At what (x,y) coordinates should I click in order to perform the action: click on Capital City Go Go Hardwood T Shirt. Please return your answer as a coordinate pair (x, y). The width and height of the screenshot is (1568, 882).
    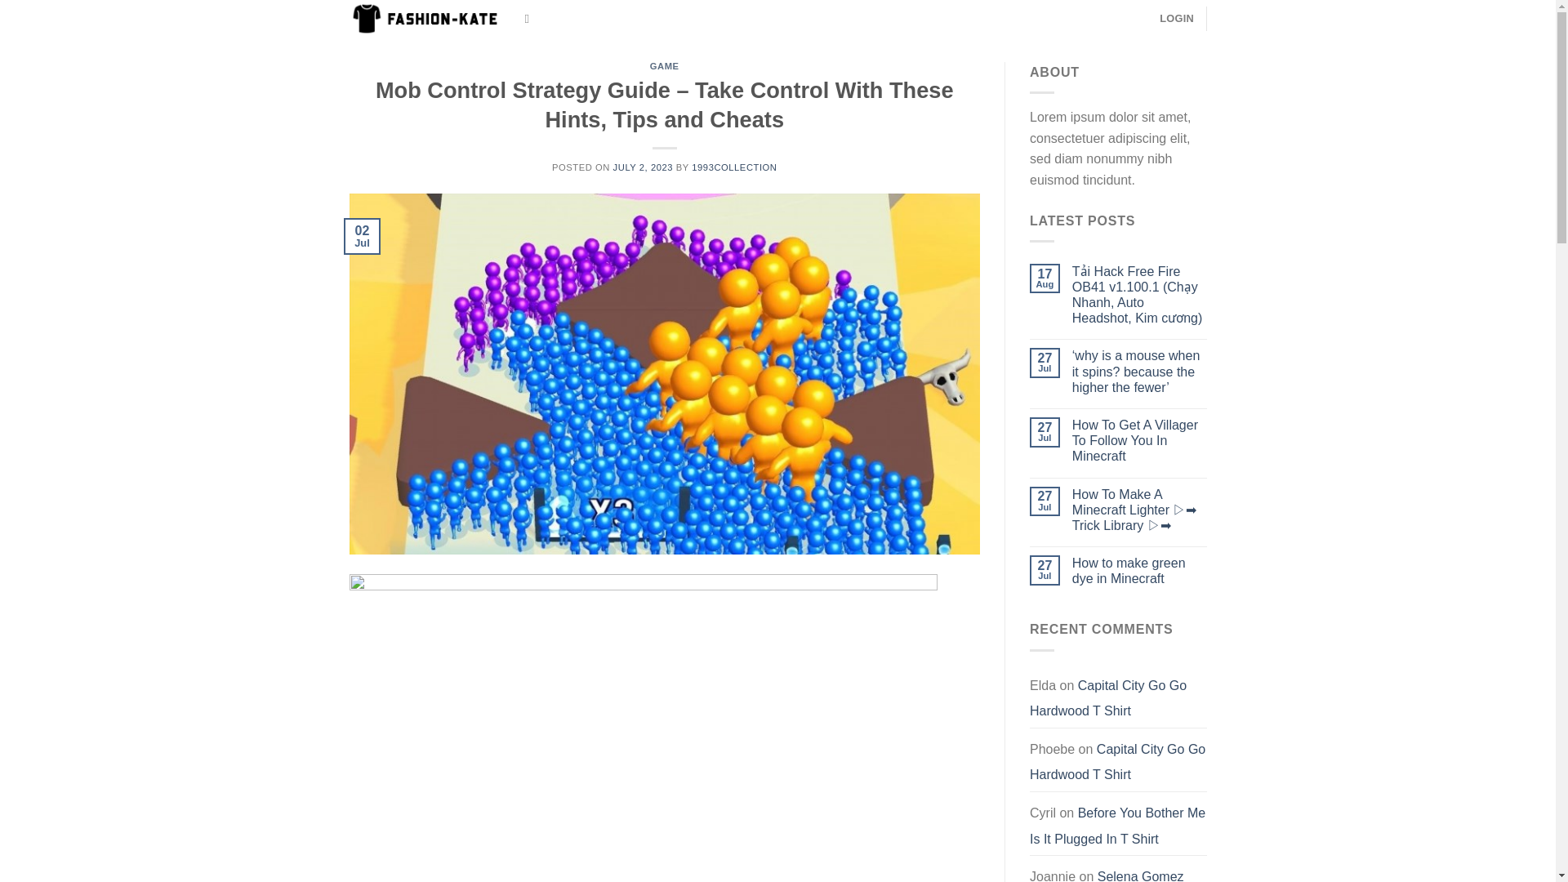
    Looking at the image, I should click on (1117, 762).